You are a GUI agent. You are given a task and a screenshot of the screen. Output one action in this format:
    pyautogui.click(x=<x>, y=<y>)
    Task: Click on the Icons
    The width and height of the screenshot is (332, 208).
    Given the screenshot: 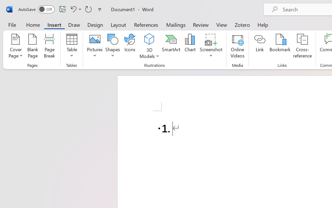 What is the action you would take?
    pyautogui.click(x=130, y=47)
    